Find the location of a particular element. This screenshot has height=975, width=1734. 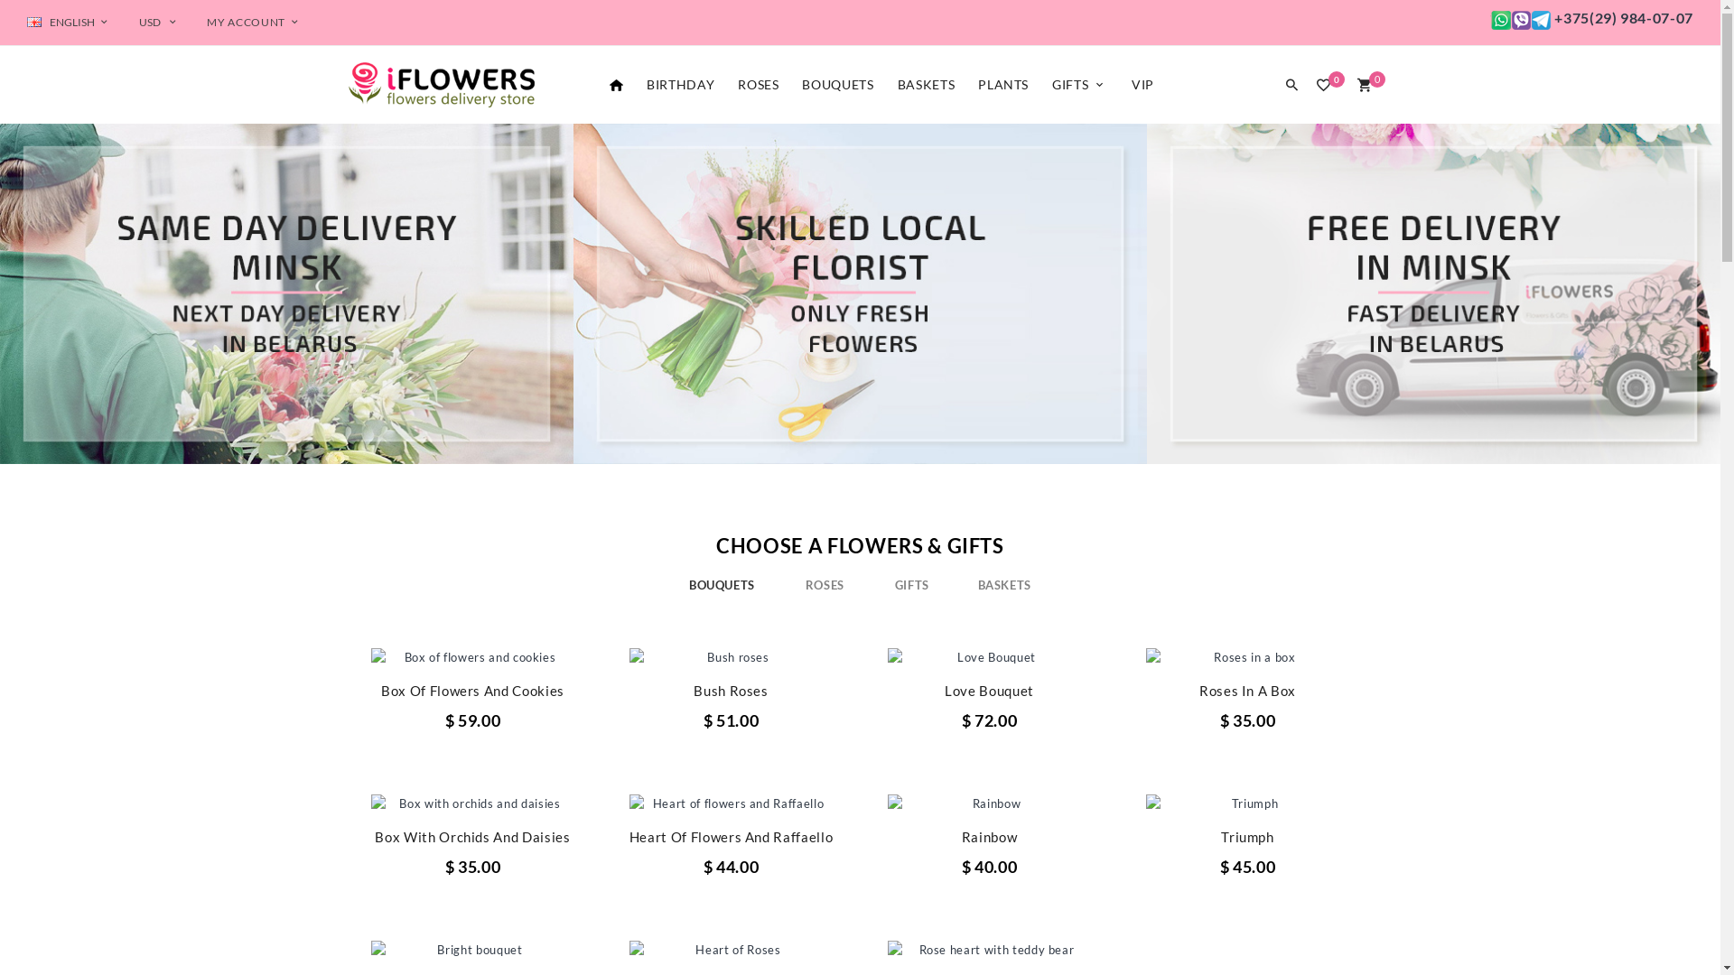

Love Bouquet is located at coordinates (732, 691).